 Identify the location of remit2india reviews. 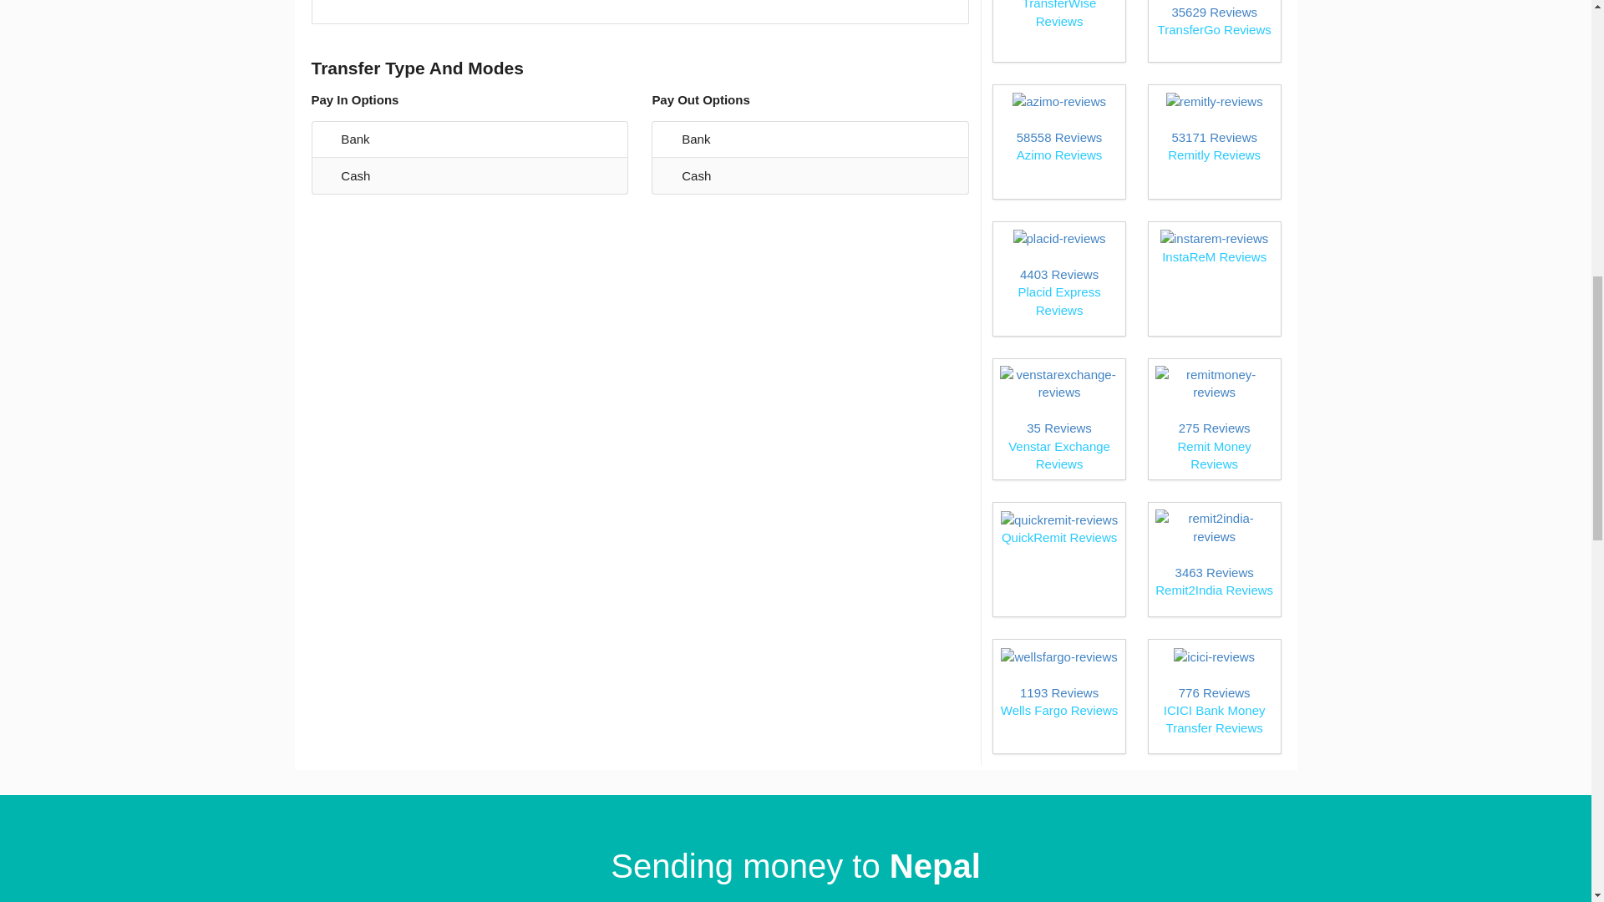
(1214, 27).